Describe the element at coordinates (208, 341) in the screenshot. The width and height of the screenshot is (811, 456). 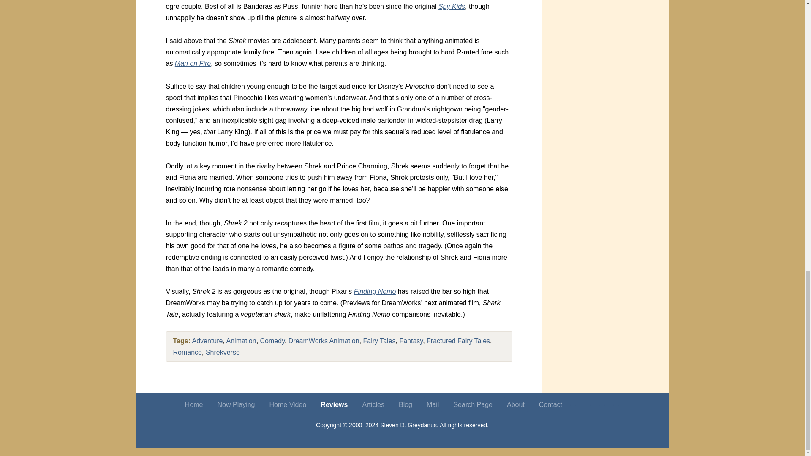
I see `Adventure` at that location.